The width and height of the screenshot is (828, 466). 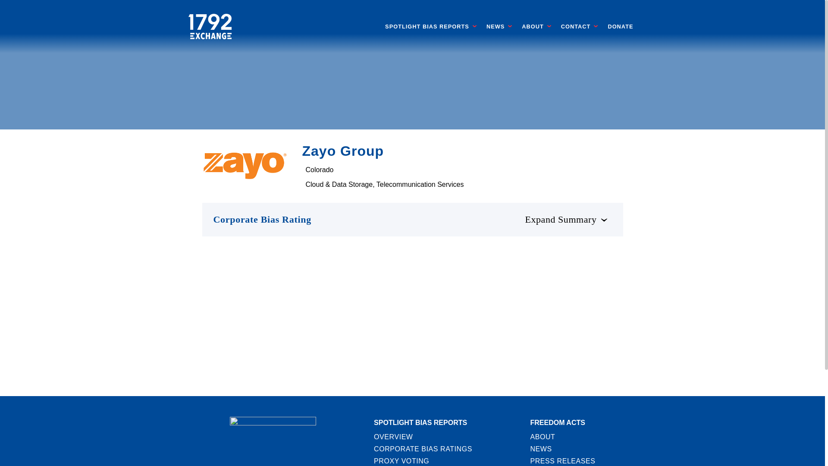 I want to click on DONATE, so click(x=620, y=27).